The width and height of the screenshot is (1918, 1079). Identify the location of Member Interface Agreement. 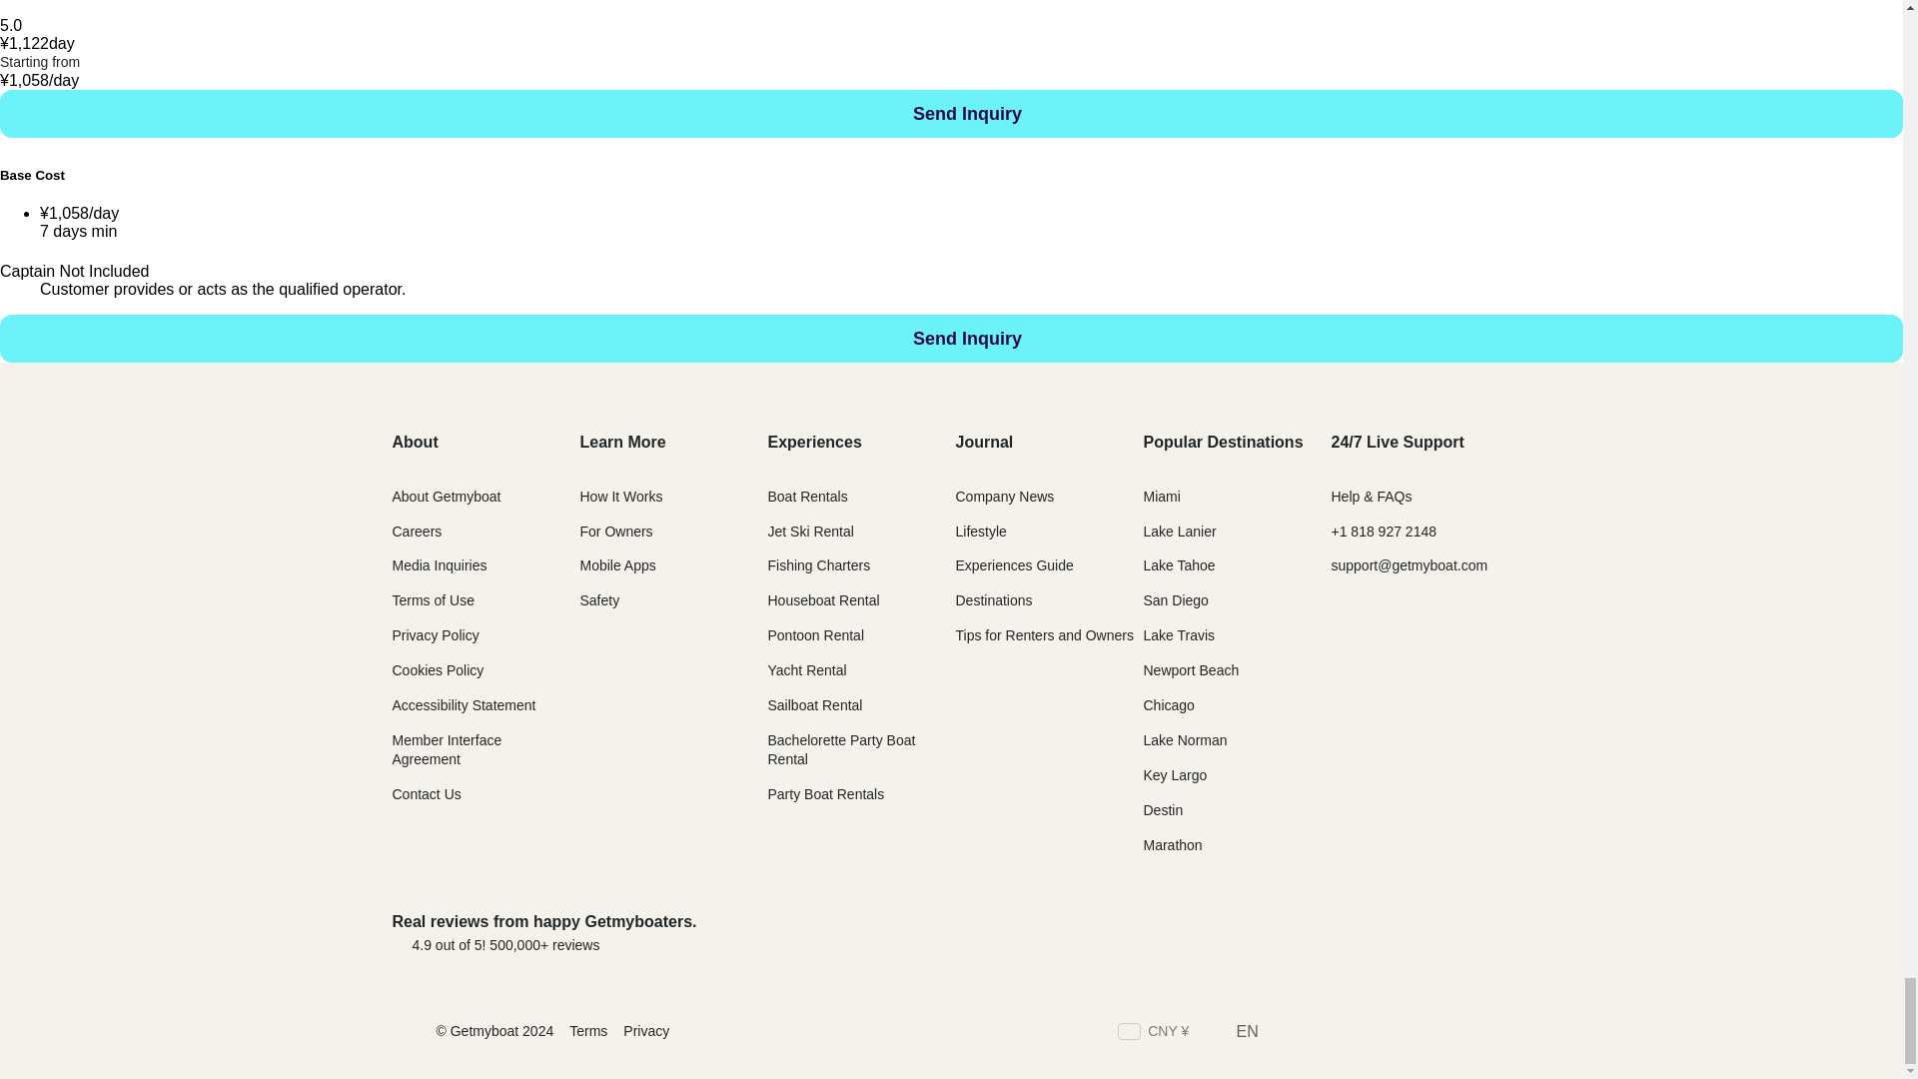
(446, 749).